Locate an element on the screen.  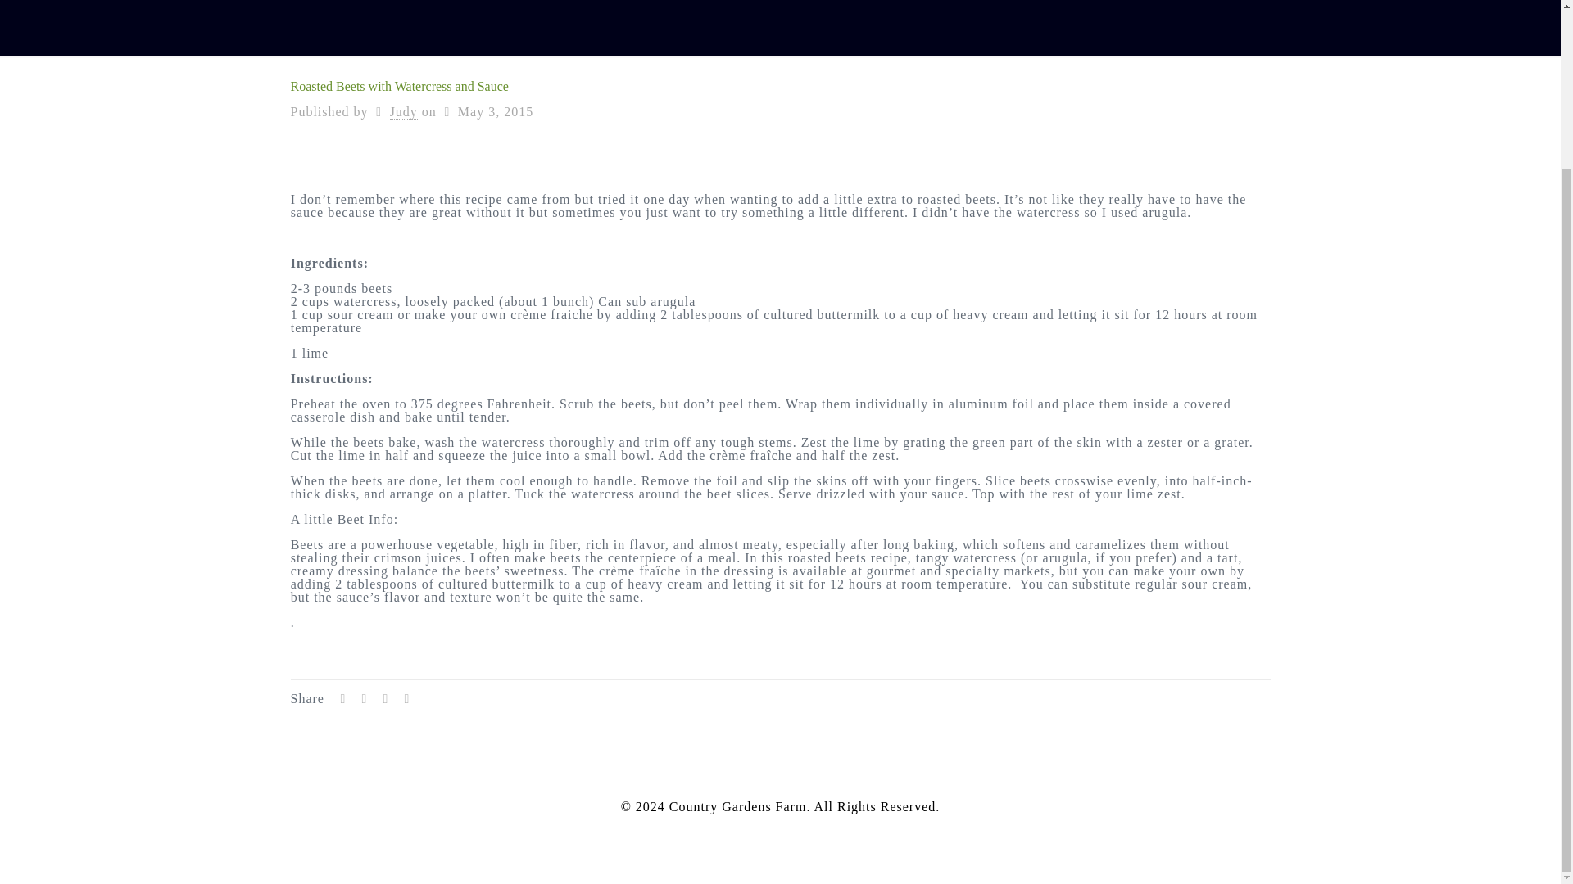
Instagram is located at coordinates (797, 828).